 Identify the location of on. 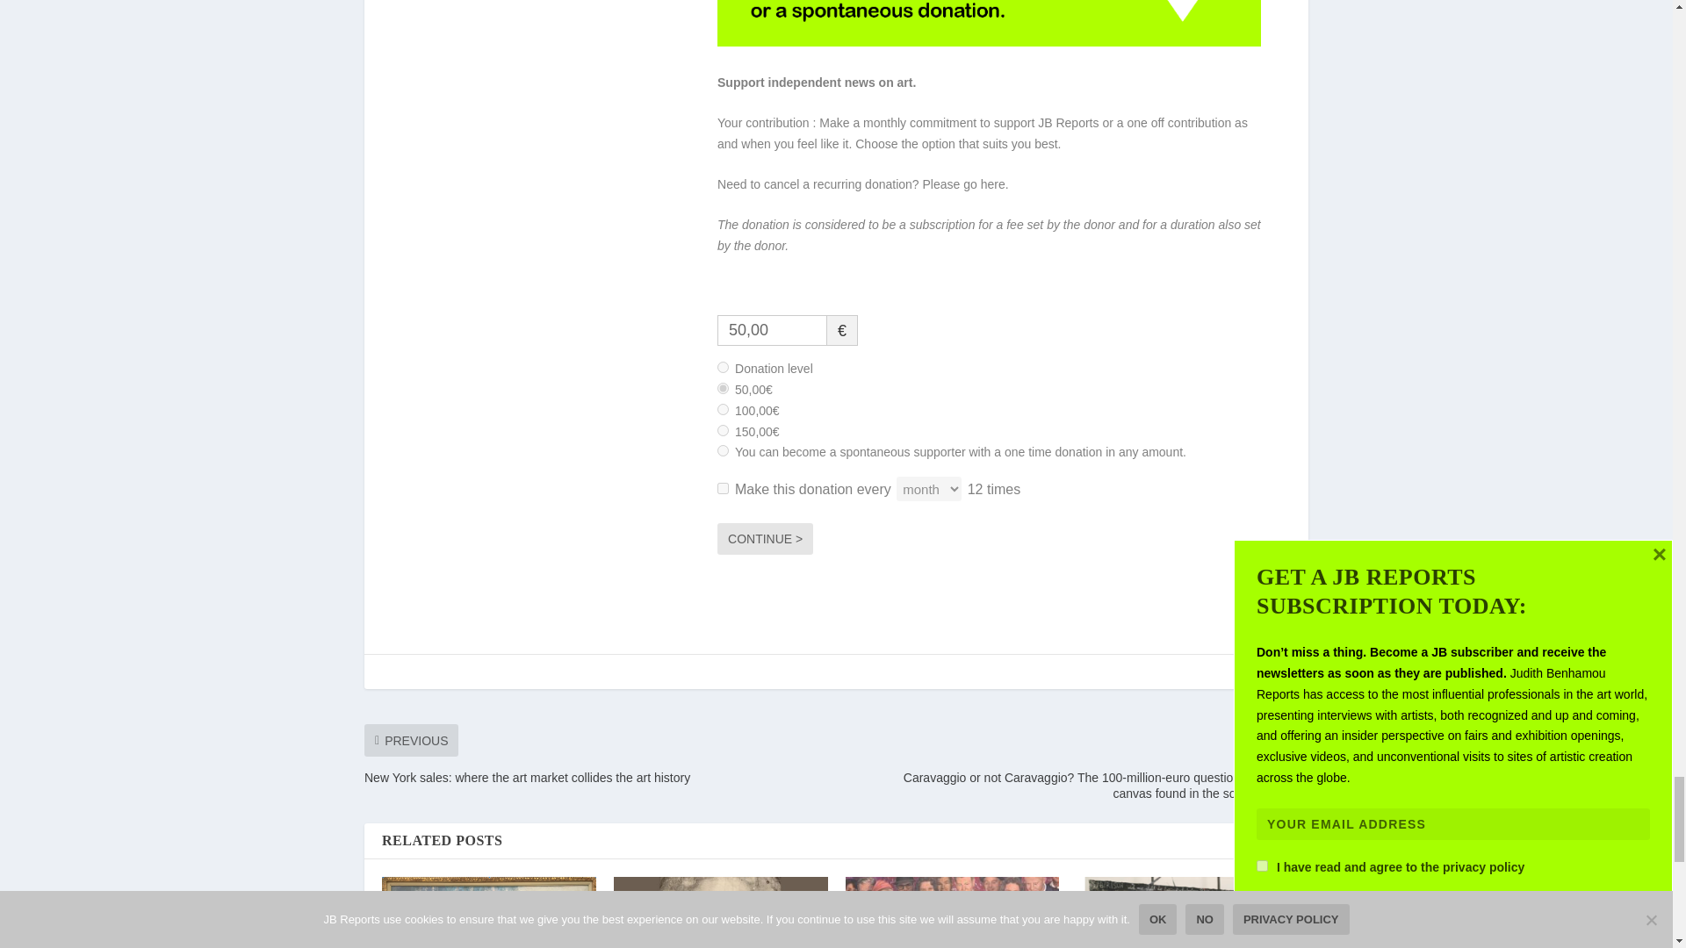
(723, 488).